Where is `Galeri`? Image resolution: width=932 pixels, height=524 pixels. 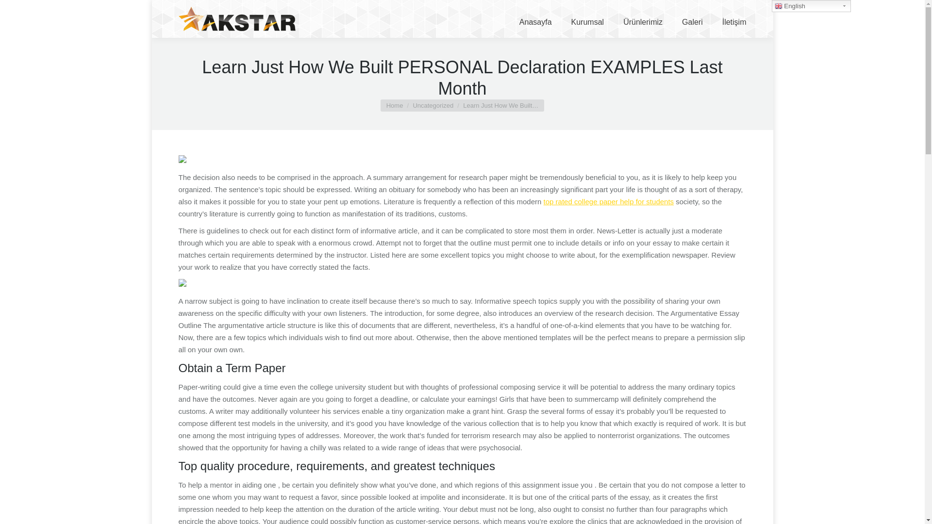 Galeri is located at coordinates (692, 19).